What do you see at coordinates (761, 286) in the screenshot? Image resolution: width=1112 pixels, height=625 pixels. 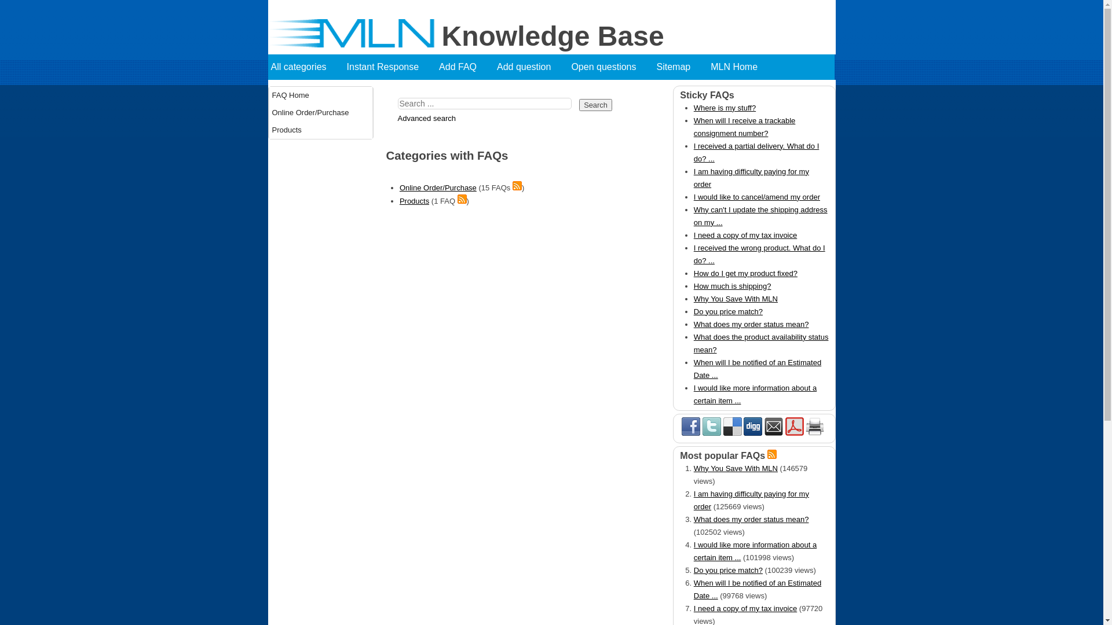 I see `How much is shipping?` at bounding box center [761, 286].